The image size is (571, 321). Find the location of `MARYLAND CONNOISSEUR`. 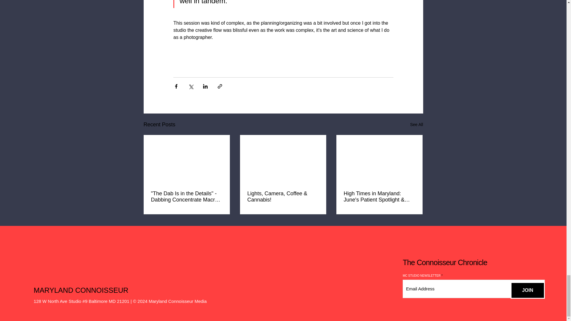

MARYLAND CONNOISSEUR is located at coordinates (81, 290).